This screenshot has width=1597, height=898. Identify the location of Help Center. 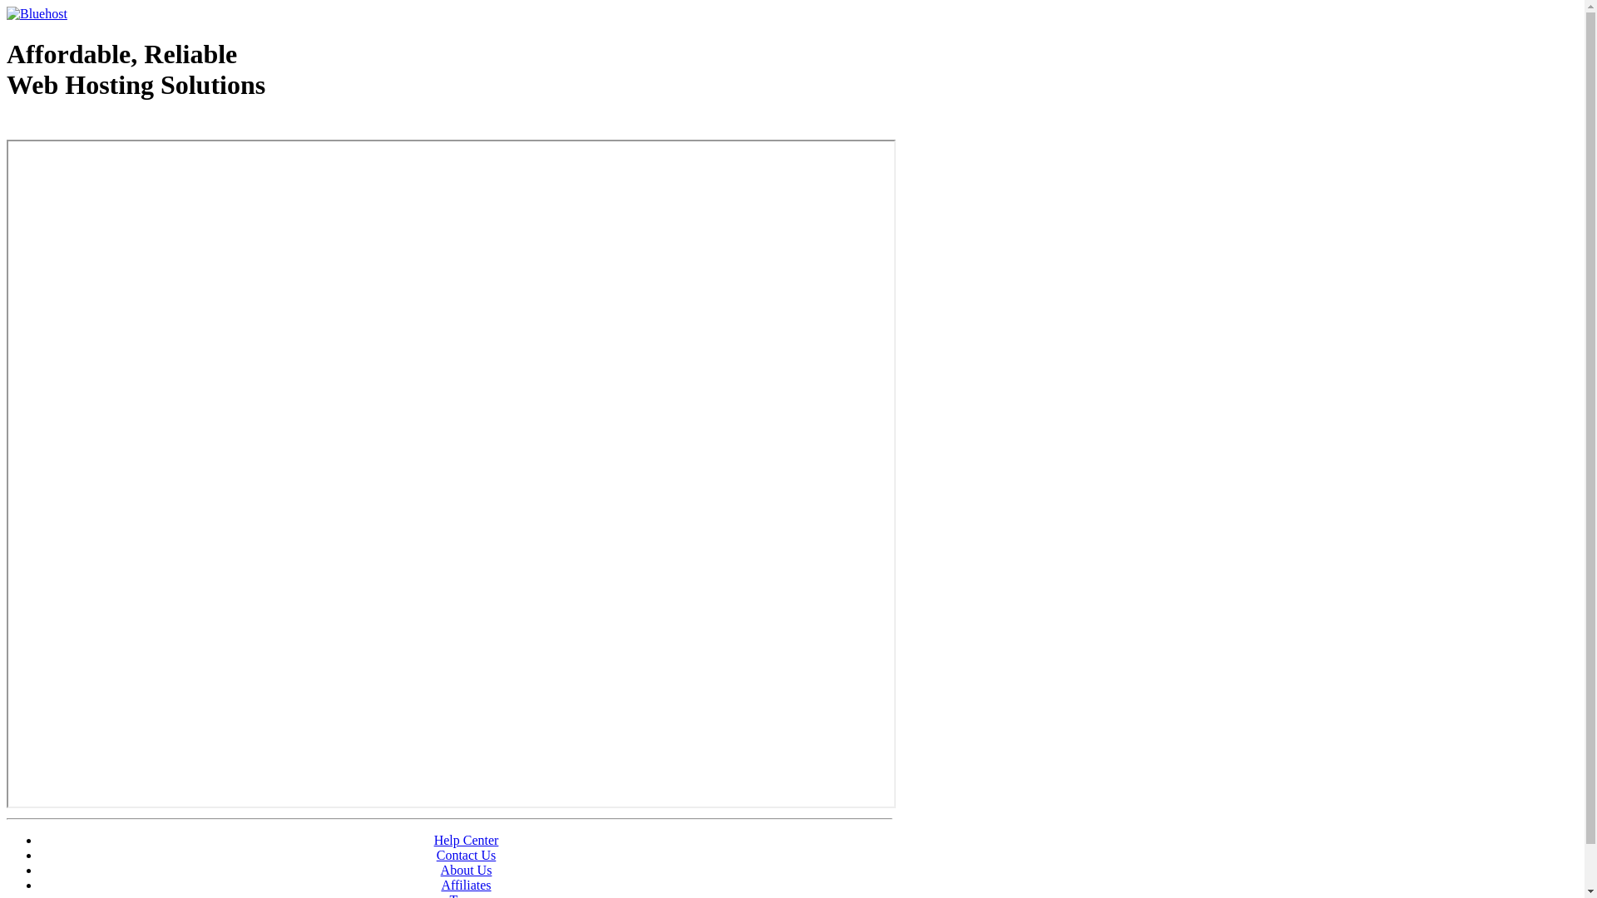
(467, 840).